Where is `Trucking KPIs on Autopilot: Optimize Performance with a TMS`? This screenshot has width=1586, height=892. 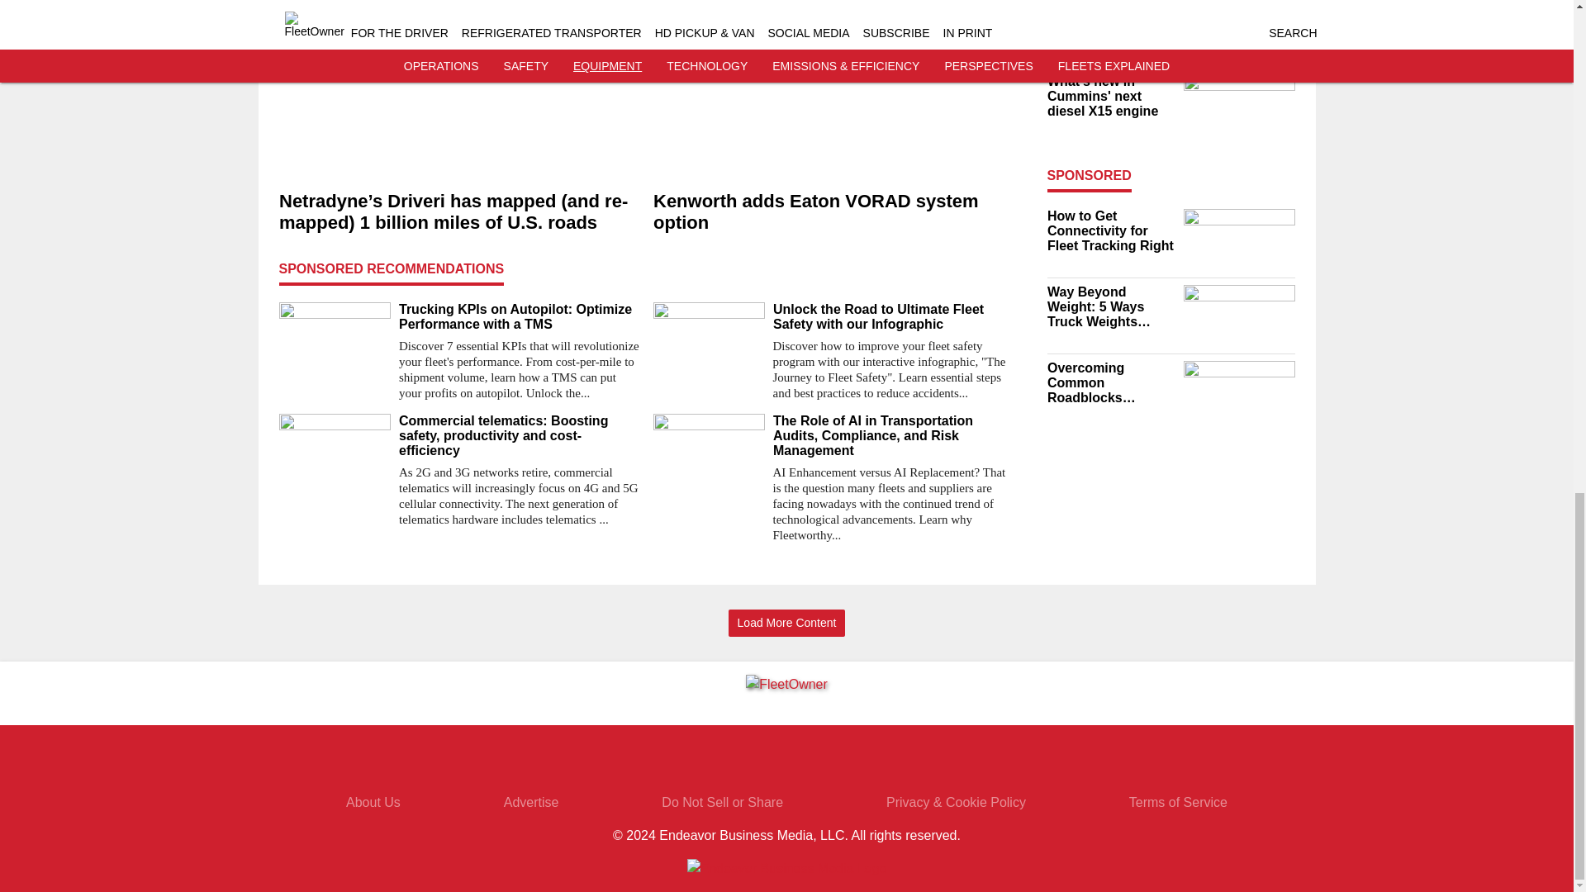
Trucking KPIs on Autopilot: Optimize Performance with a TMS is located at coordinates (519, 317).